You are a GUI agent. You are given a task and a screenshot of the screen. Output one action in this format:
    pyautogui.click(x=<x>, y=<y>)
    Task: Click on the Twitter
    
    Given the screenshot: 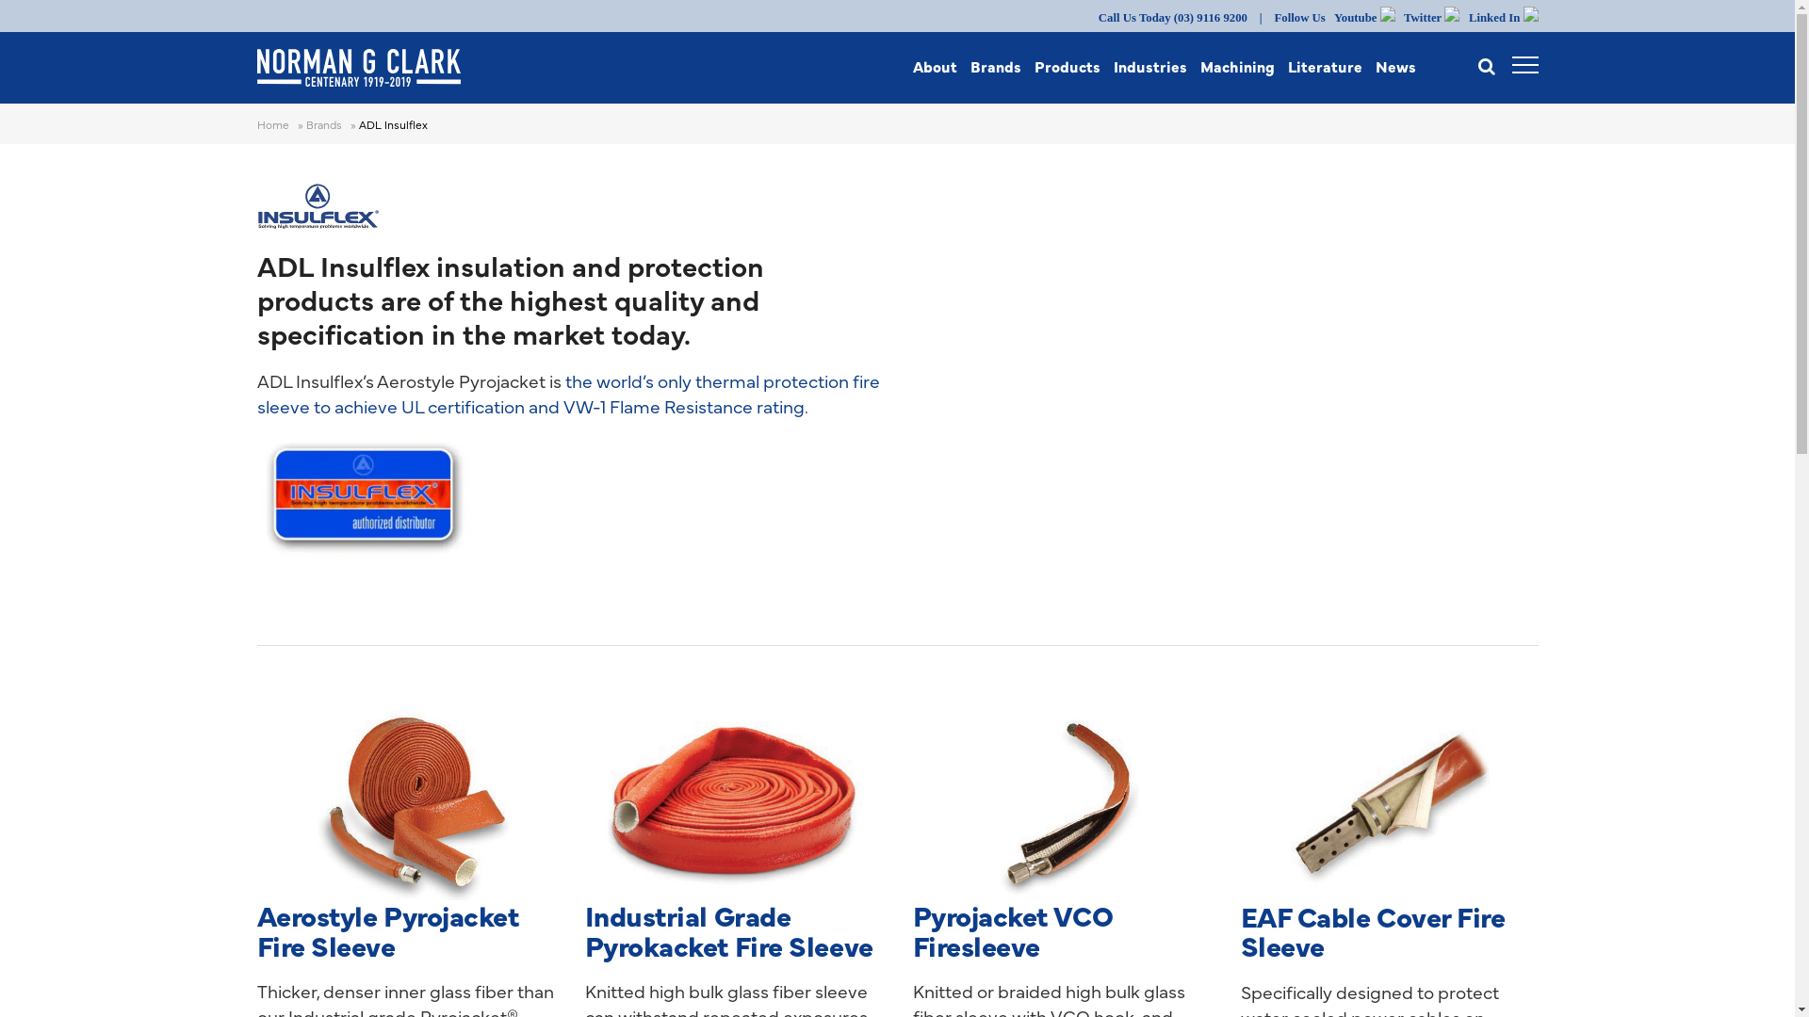 What is the action you would take?
    pyautogui.click(x=1432, y=18)
    